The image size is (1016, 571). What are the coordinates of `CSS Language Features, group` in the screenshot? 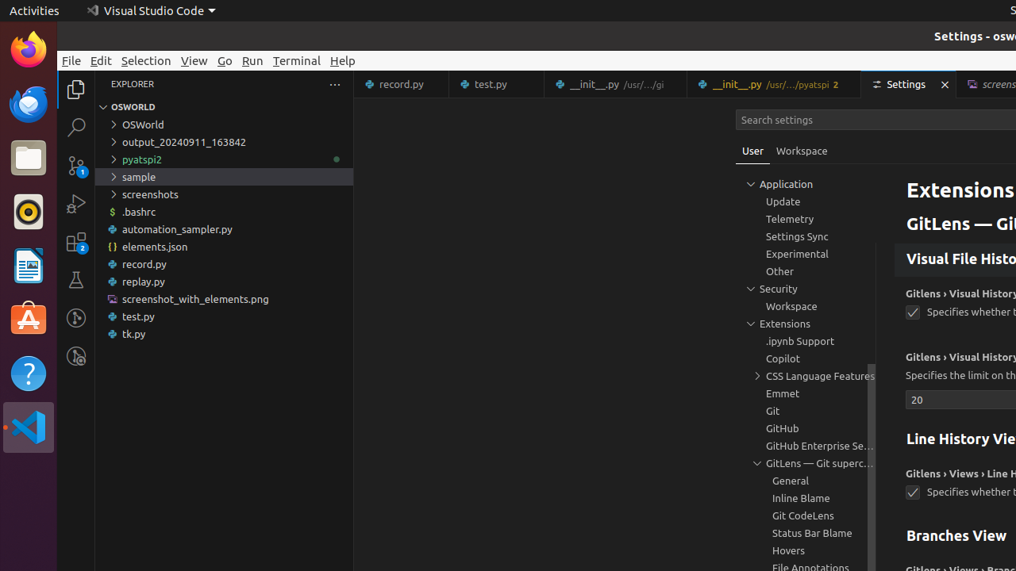 It's located at (806, 376).